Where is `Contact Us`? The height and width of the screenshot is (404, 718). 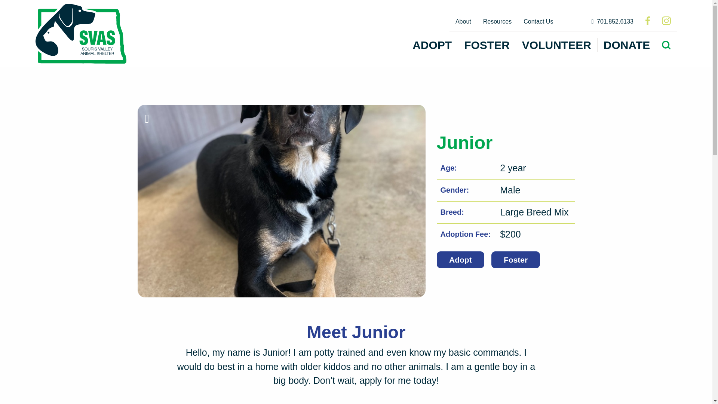
Contact Us is located at coordinates (538, 22).